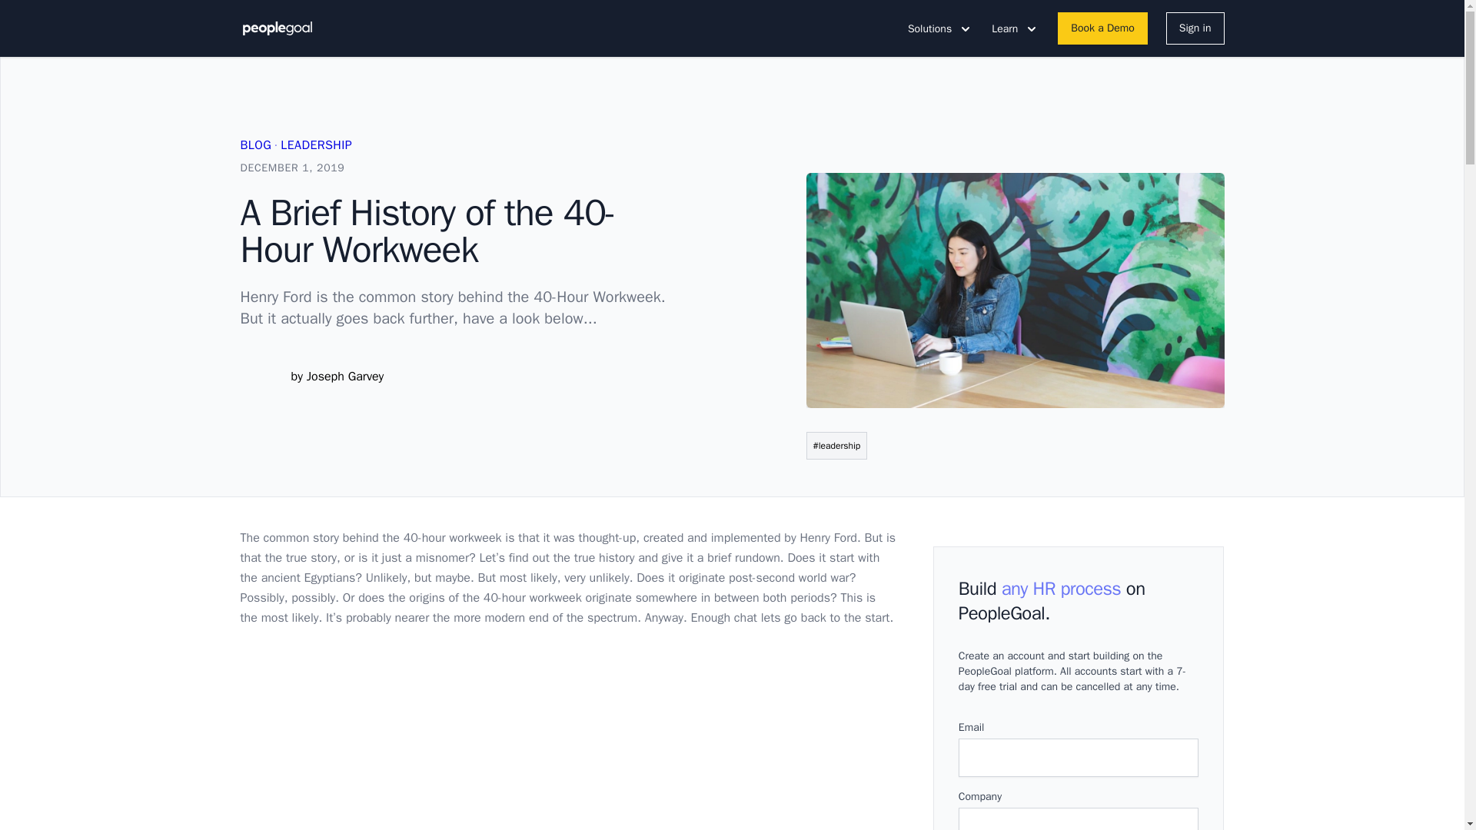 This screenshot has height=830, width=1476. Describe the element at coordinates (255, 144) in the screenshot. I see `BLOG` at that location.